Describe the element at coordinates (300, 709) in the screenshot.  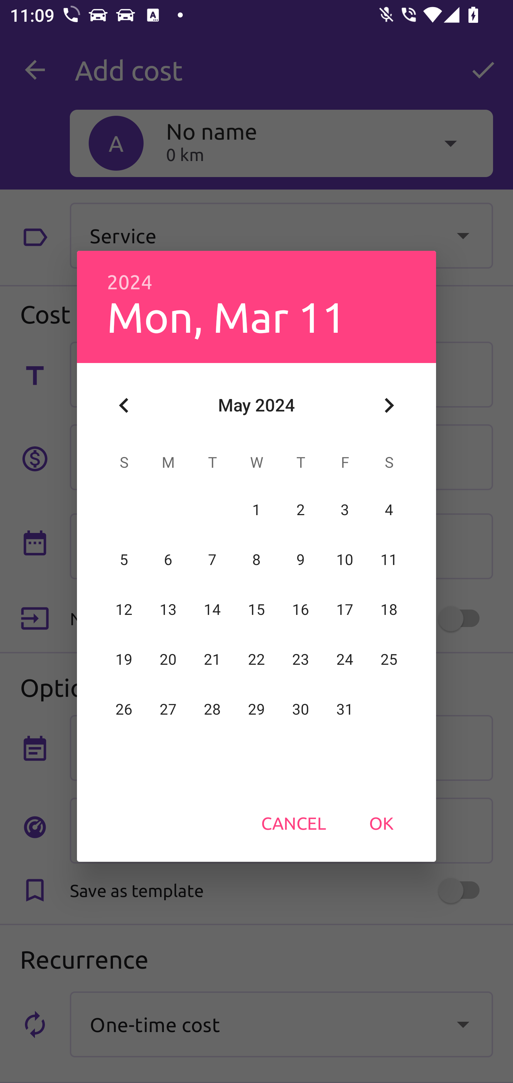
I see `30 30 May 2024` at that location.